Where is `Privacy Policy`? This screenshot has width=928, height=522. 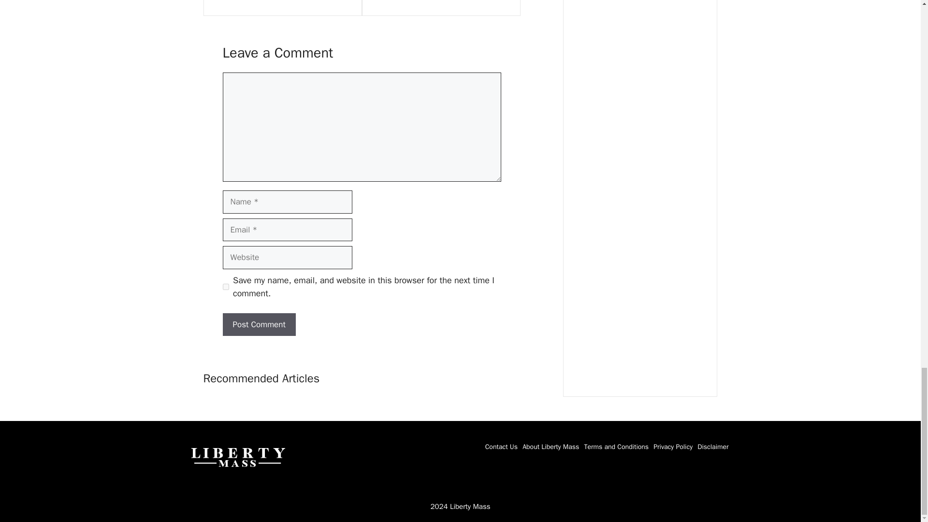
Privacy Policy is located at coordinates (673, 447).